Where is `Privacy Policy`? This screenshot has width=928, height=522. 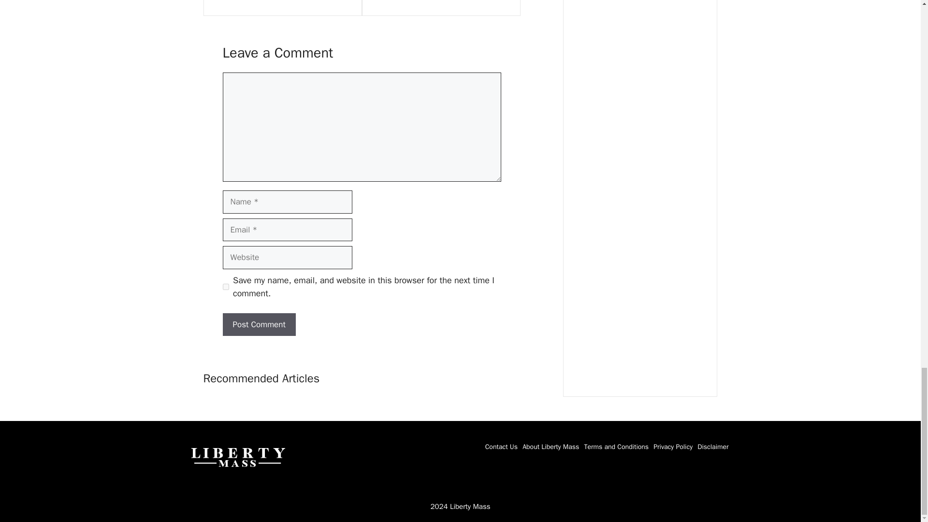
Privacy Policy is located at coordinates (673, 447).